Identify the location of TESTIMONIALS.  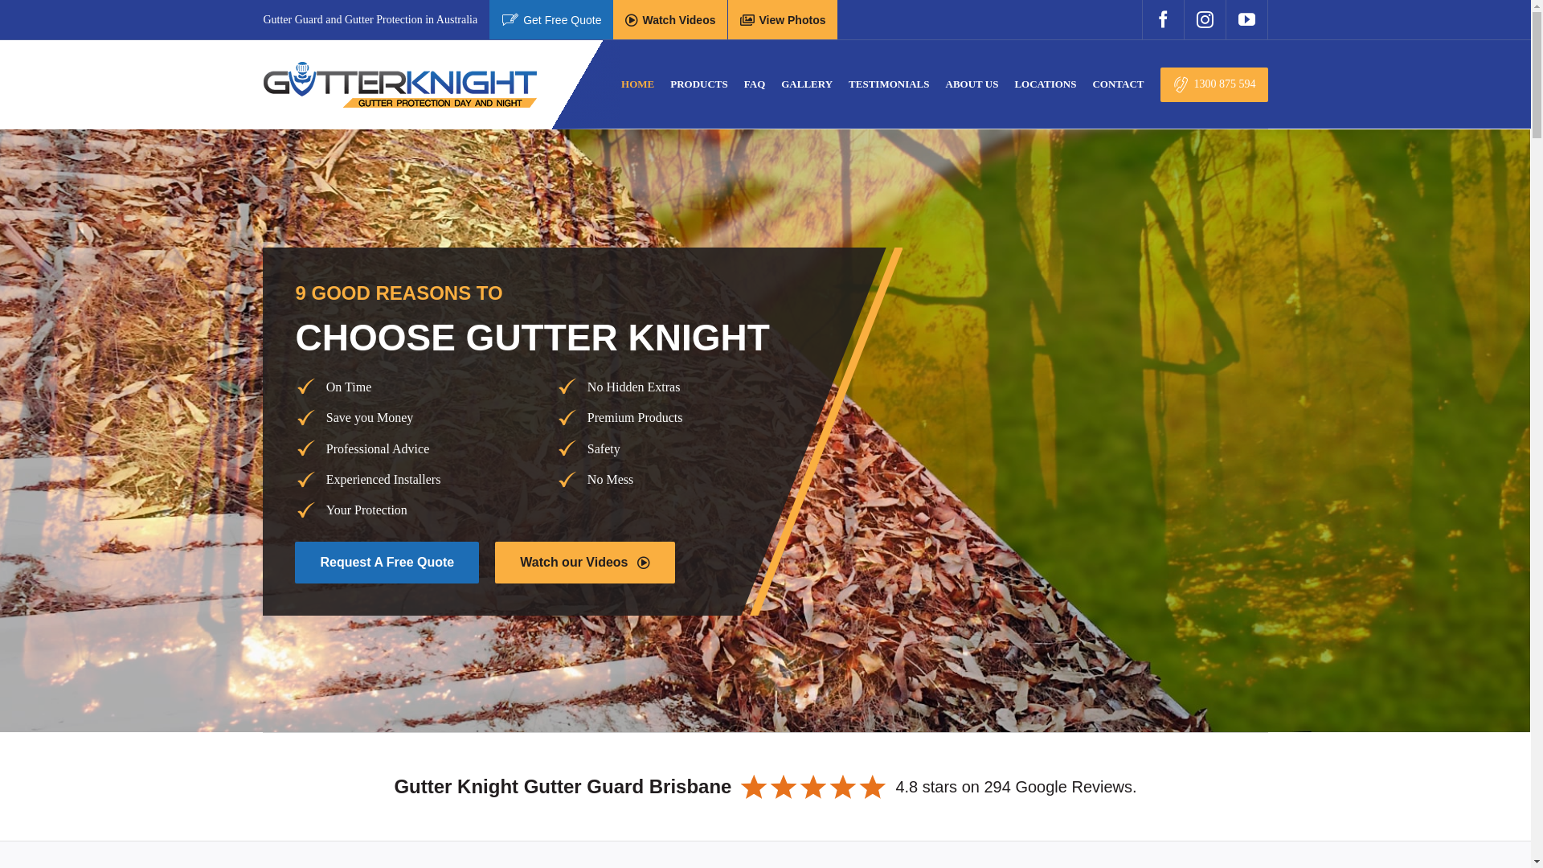
(889, 84).